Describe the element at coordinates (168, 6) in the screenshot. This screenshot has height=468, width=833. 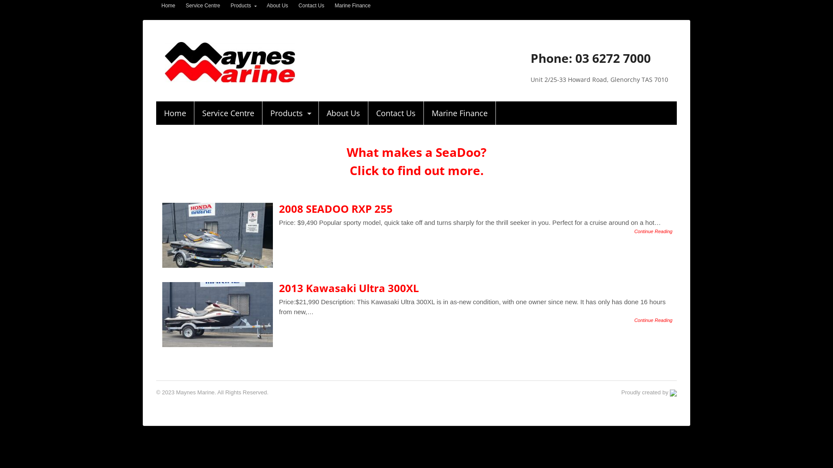
I see `Home` at that location.